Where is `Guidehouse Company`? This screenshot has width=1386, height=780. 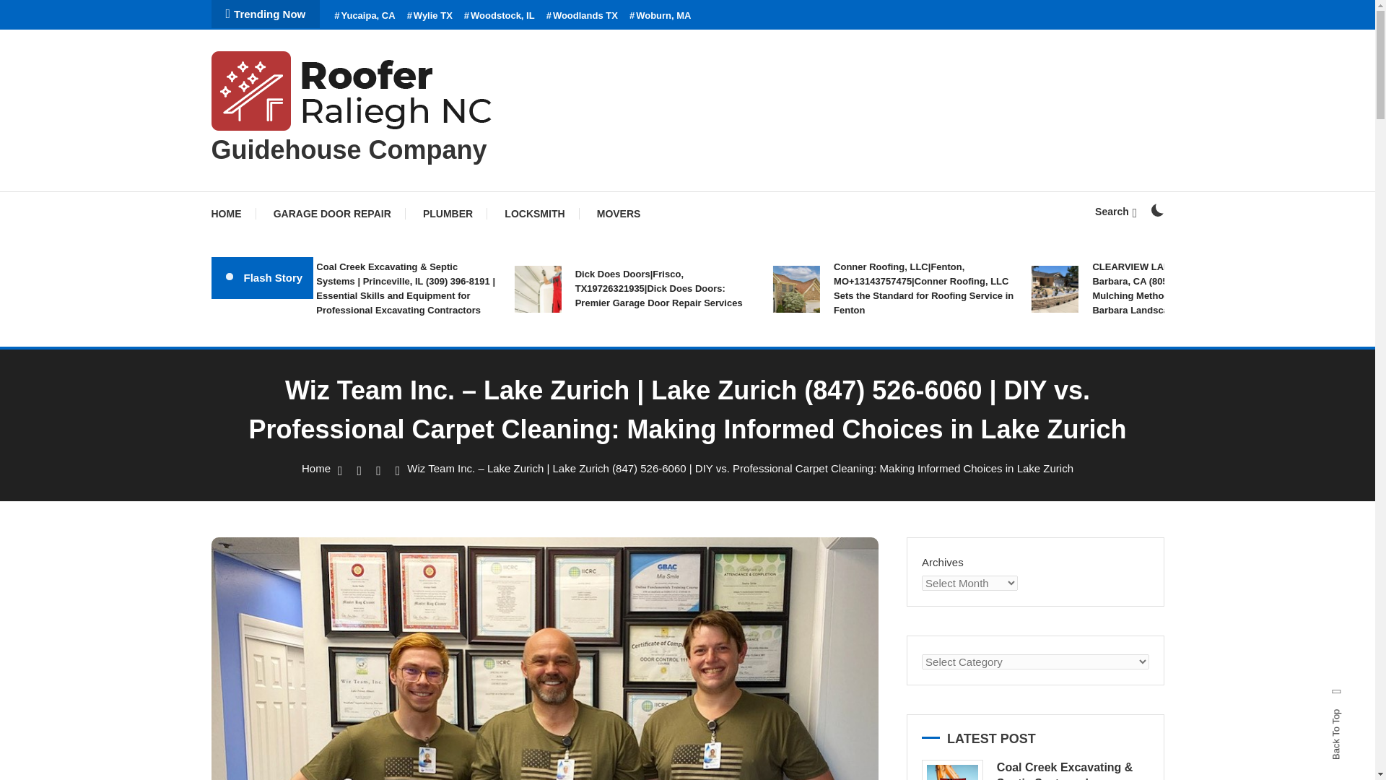 Guidehouse Company is located at coordinates (348, 149).